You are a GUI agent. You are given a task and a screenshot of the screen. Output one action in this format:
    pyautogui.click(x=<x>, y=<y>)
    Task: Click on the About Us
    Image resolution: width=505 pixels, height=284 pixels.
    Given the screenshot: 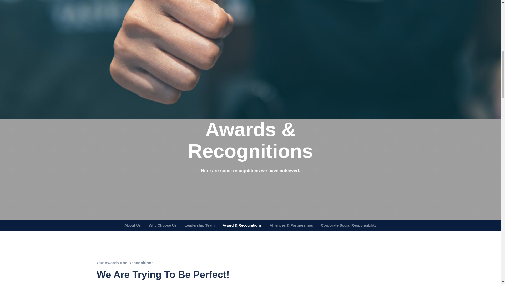 What is the action you would take?
    pyautogui.click(x=133, y=225)
    